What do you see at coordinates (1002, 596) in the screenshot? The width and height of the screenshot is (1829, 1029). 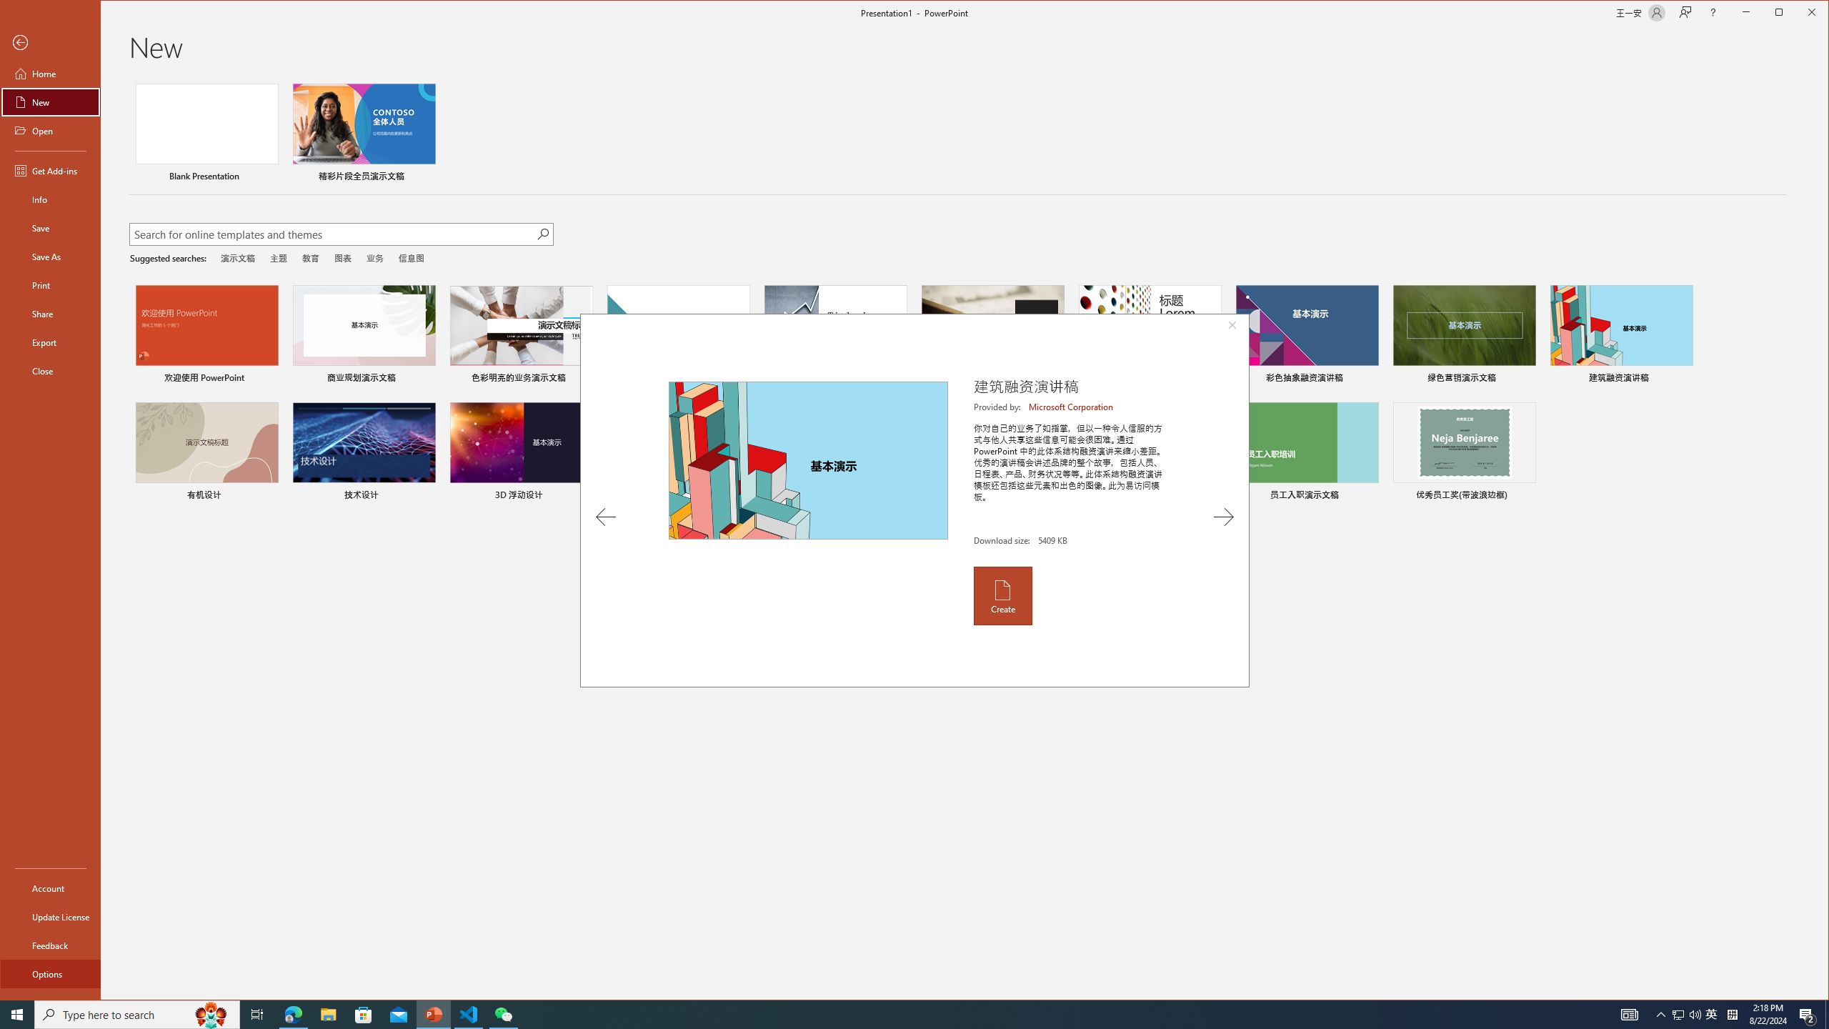 I see `Create` at bounding box center [1002, 596].